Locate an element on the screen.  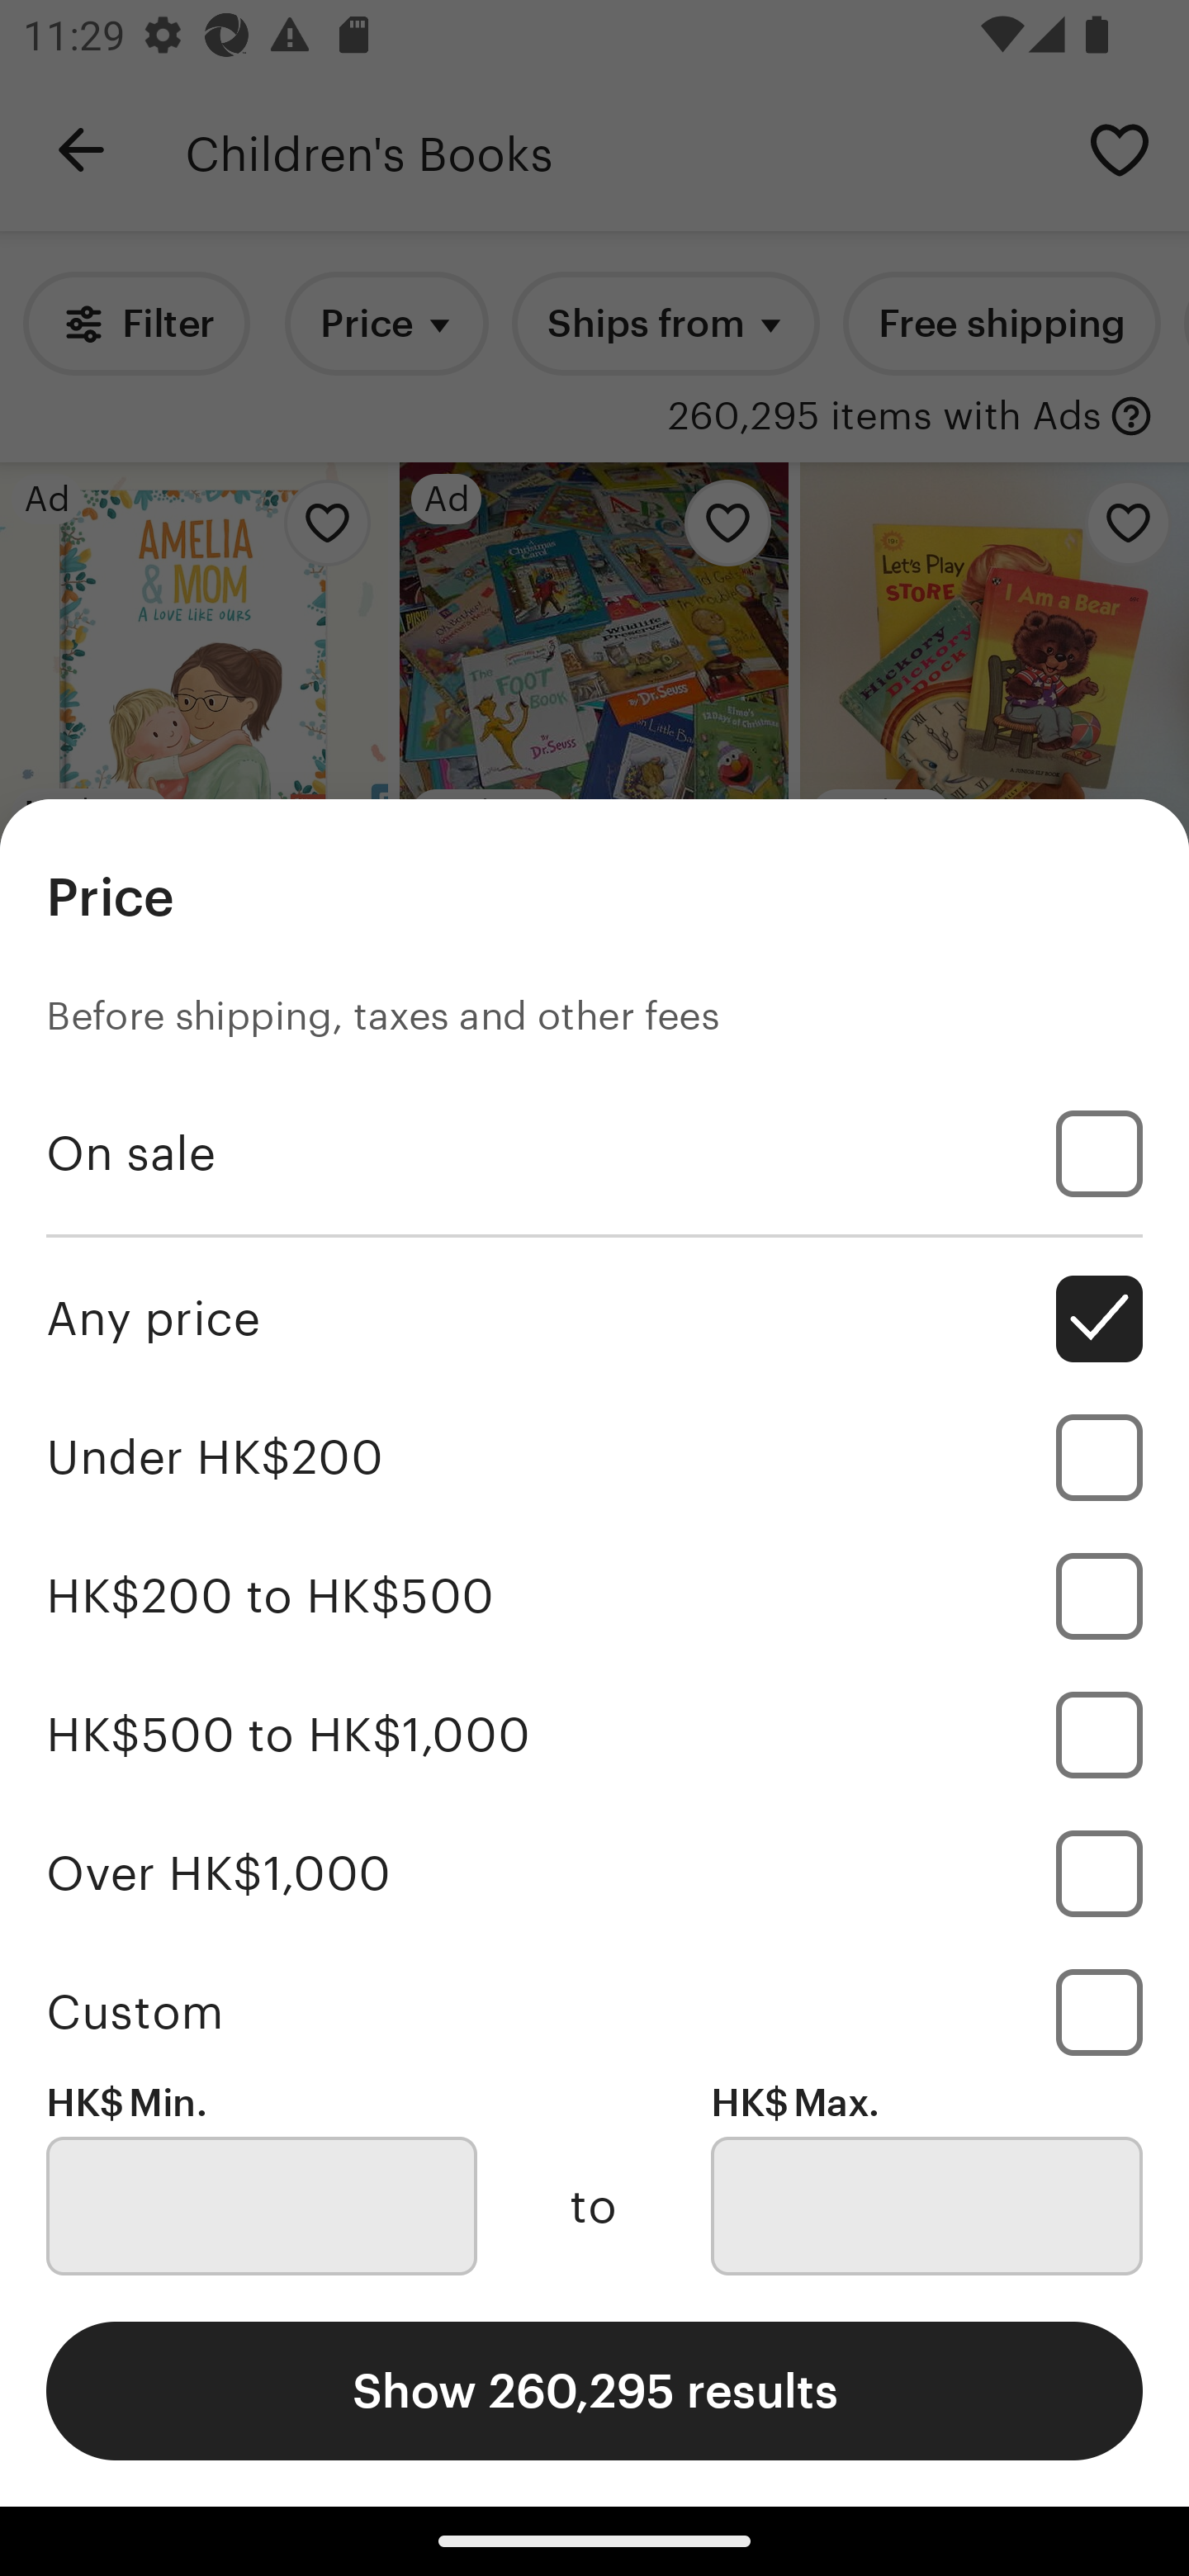
Show 260,295 results is located at coordinates (594, 2390).